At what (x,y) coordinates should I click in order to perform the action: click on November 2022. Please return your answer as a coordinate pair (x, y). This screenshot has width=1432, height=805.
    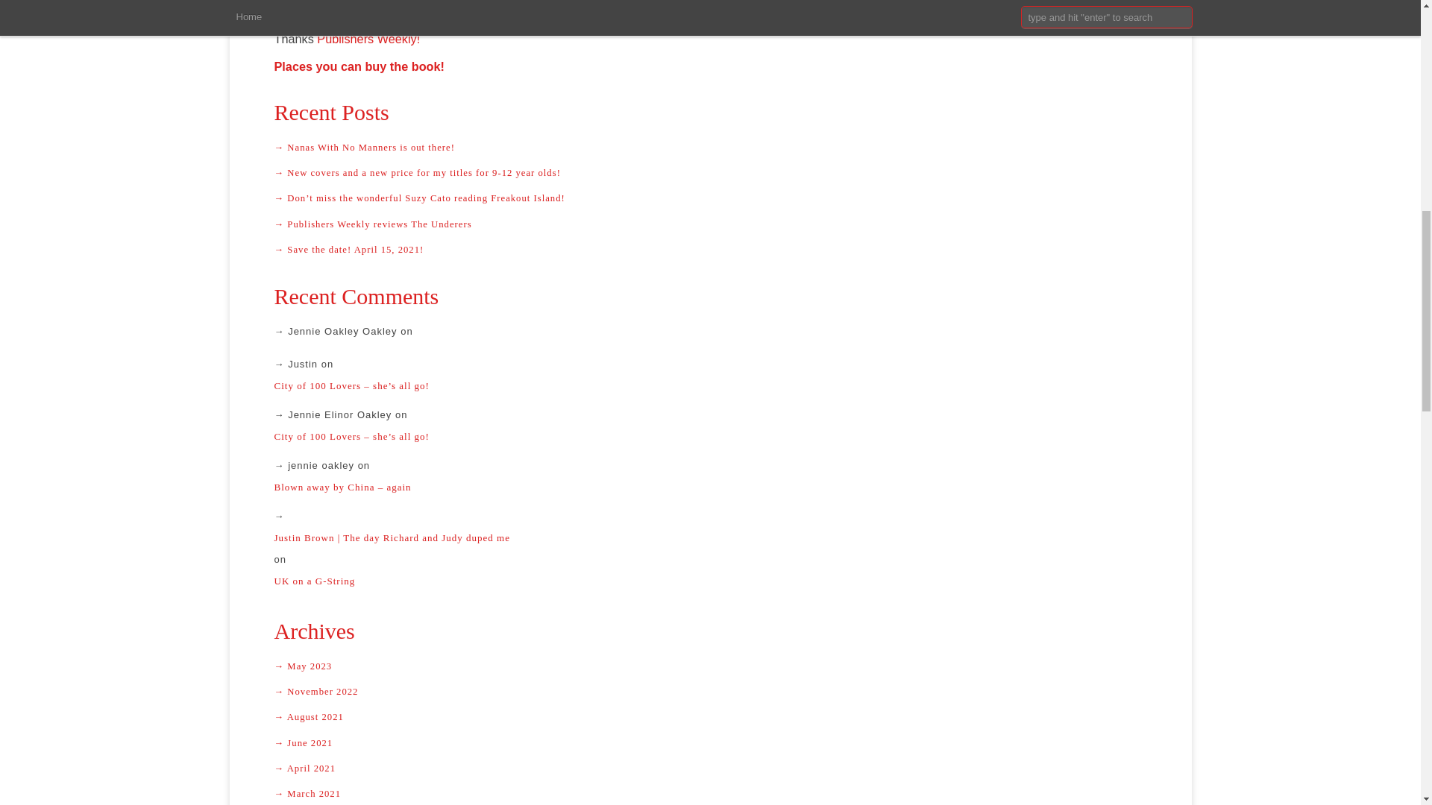
    Looking at the image, I should click on (710, 692).